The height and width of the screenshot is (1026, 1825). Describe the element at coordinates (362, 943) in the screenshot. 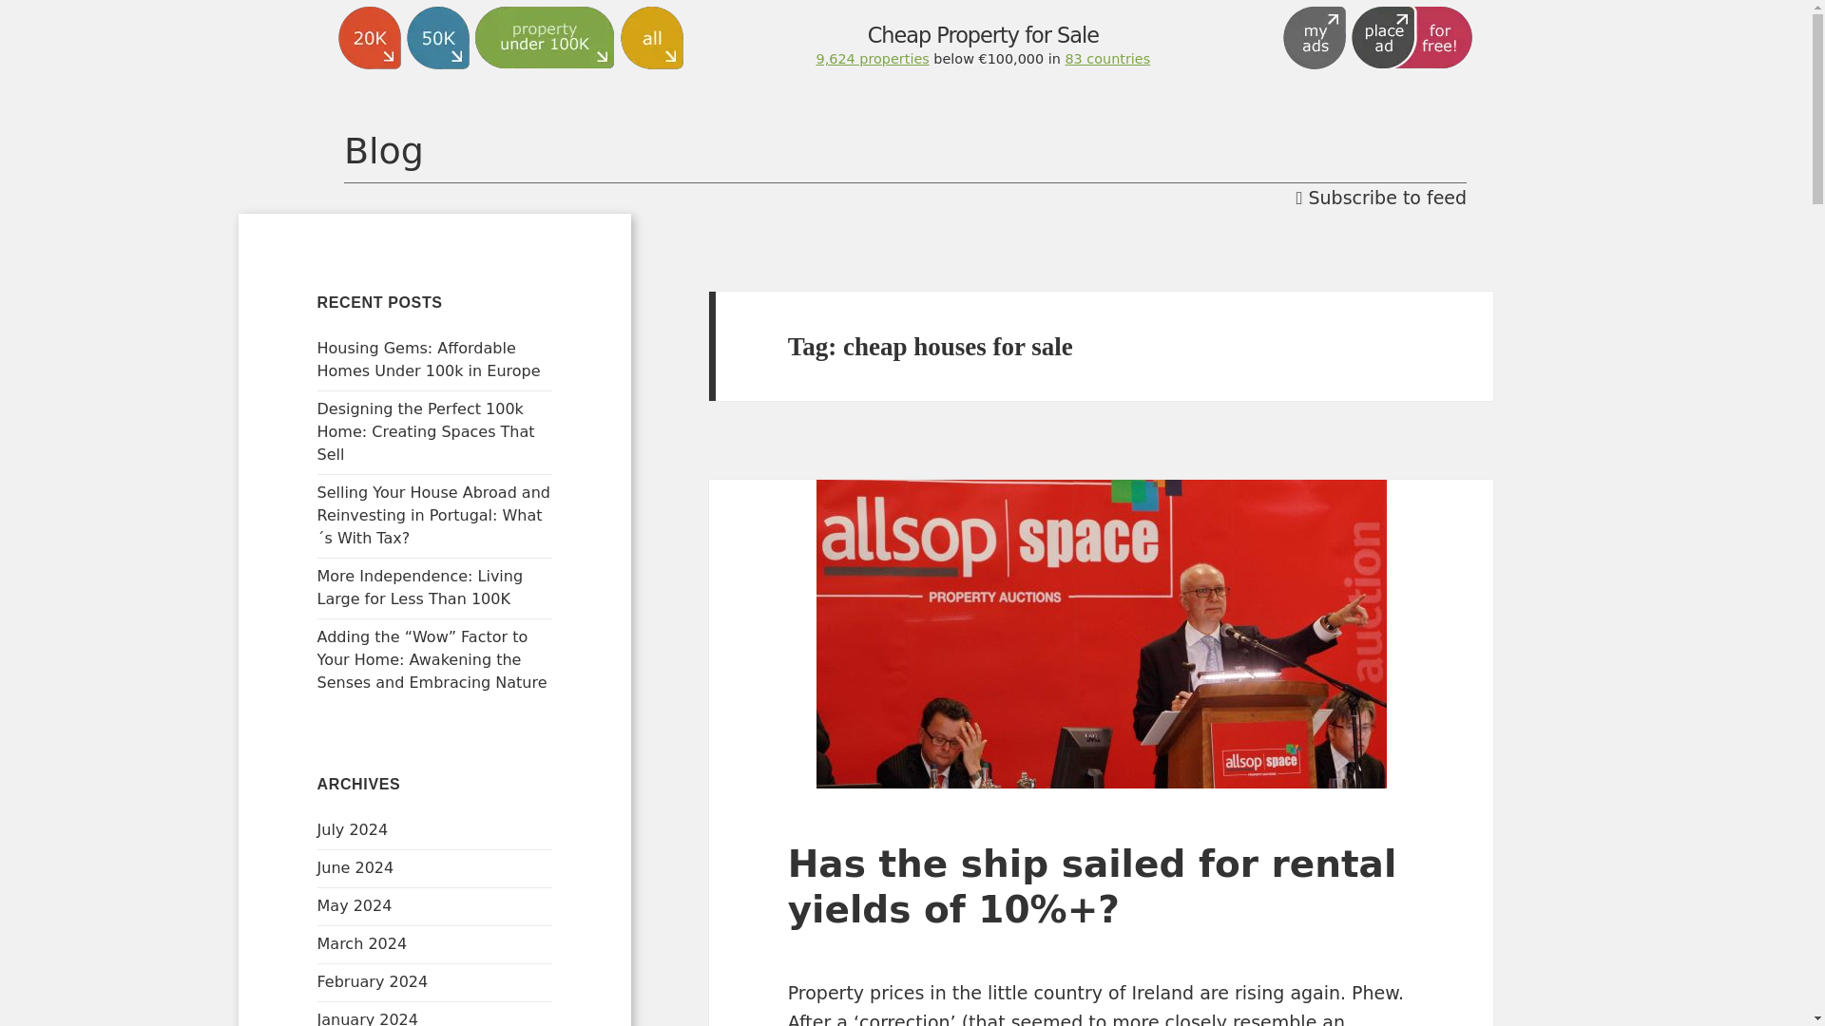

I see `March 2024` at that location.